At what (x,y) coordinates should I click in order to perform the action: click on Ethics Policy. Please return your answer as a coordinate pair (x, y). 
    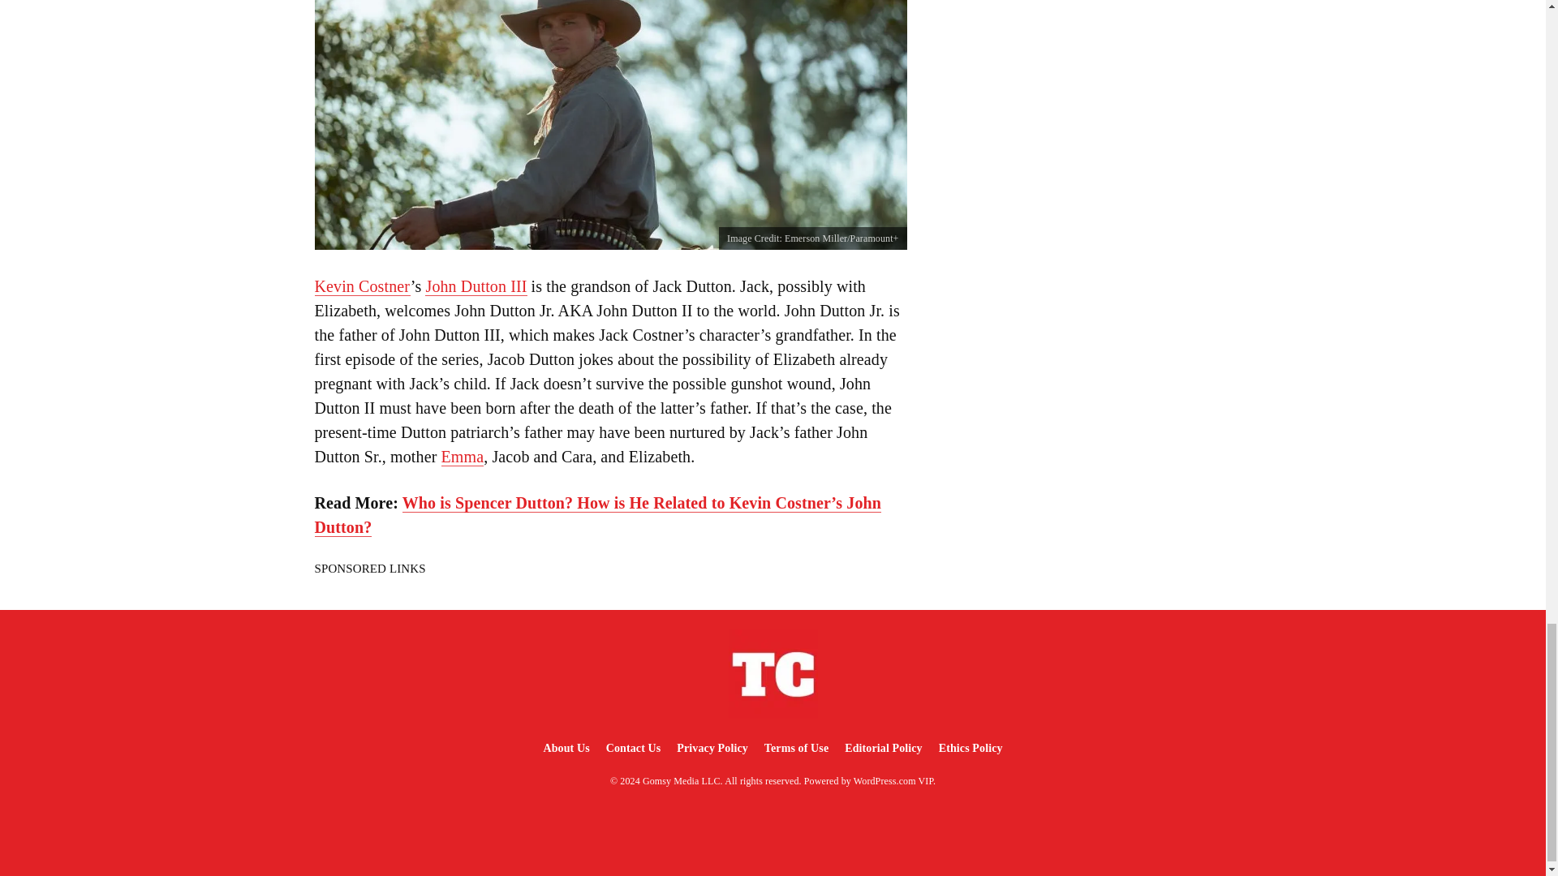
    Looking at the image, I should click on (971, 748).